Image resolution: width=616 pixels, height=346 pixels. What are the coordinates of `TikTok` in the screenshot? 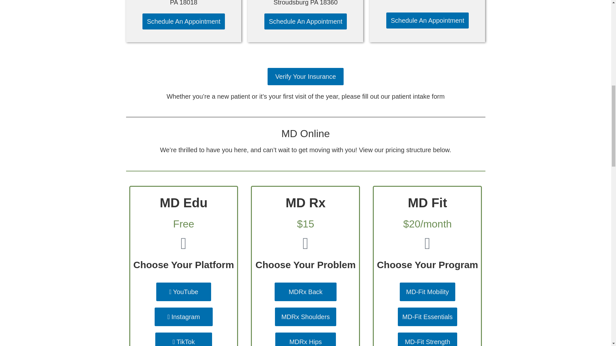 It's located at (184, 339).